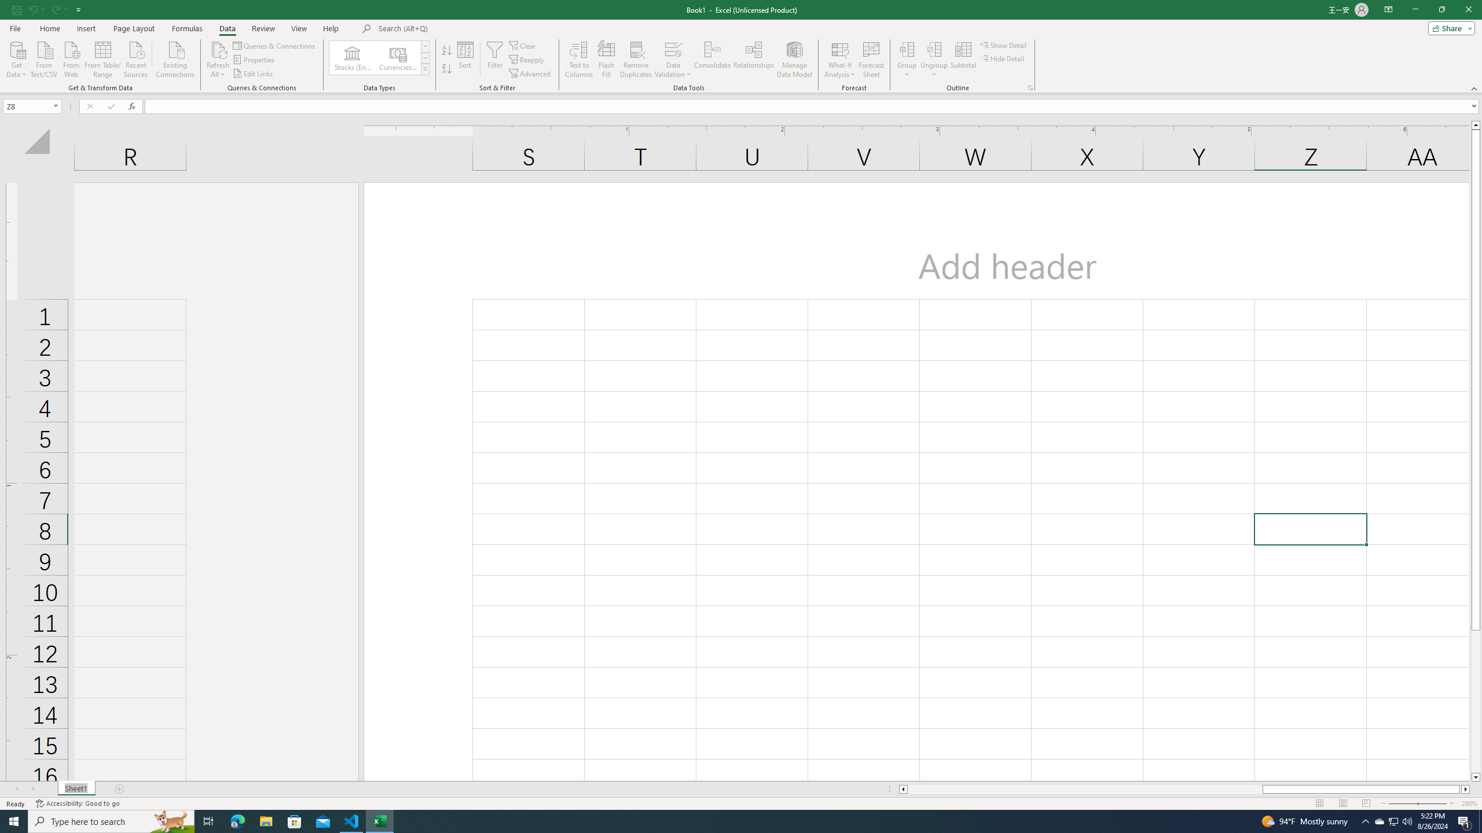 This screenshot has width=1482, height=833. I want to click on Column left, so click(902, 789).